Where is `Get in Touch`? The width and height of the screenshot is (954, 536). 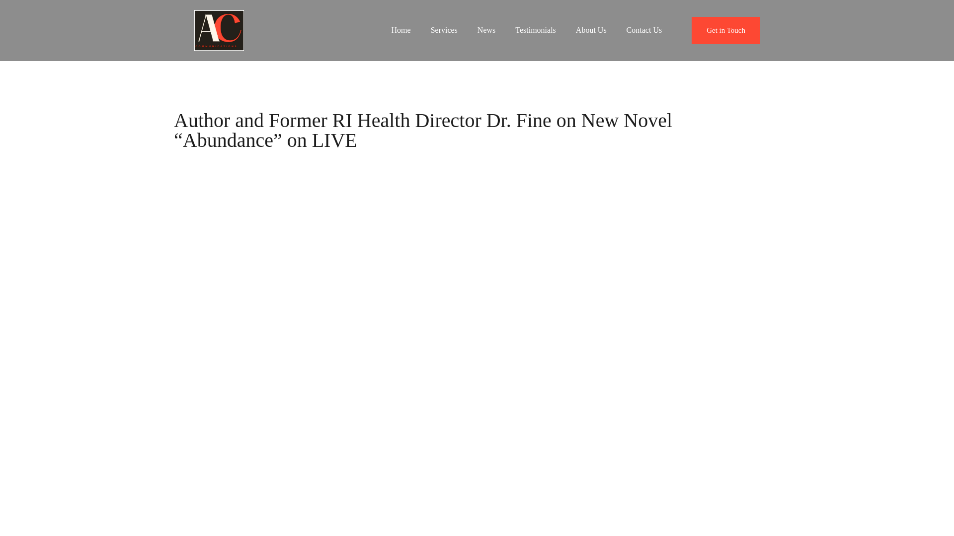
Get in Touch is located at coordinates (726, 30).